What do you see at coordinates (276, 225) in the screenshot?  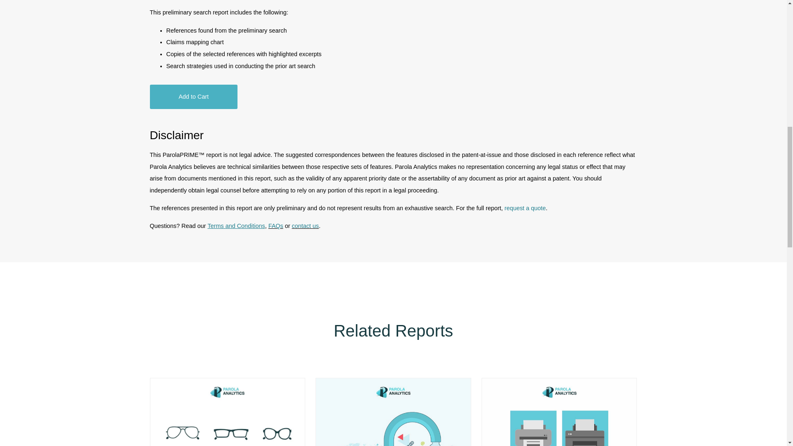 I see `FAQs` at bounding box center [276, 225].